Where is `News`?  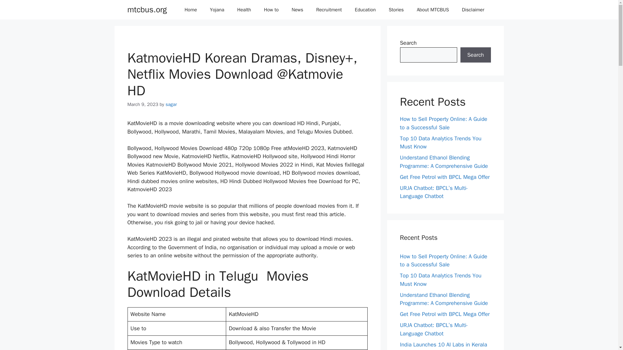 News is located at coordinates (297, 10).